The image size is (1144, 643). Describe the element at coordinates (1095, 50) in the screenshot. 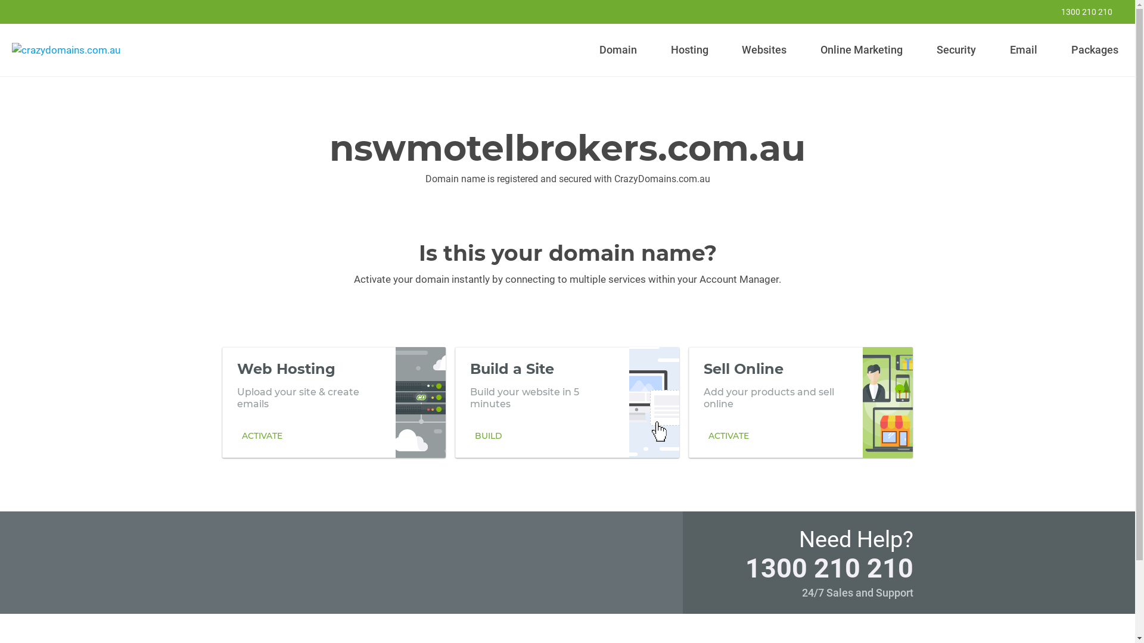

I see `Packages` at that location.